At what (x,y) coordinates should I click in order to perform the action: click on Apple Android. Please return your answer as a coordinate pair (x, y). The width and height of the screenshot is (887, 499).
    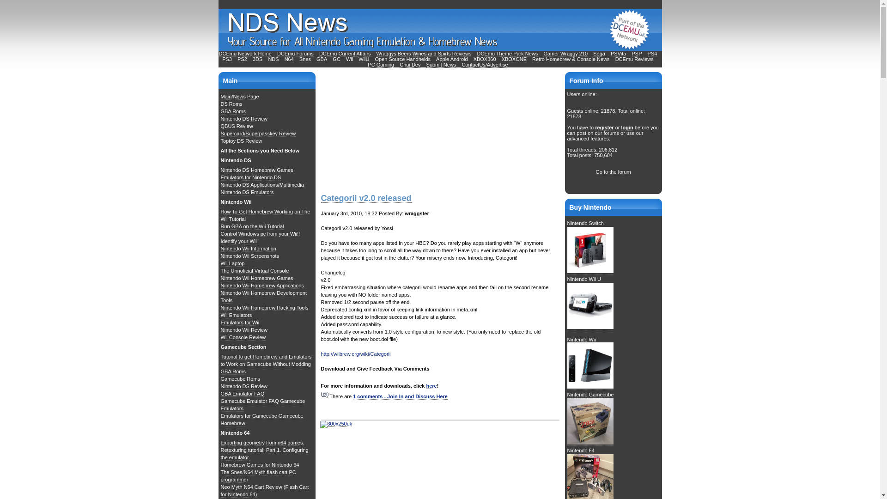
    Looking at the image, I should click on (452, 59).